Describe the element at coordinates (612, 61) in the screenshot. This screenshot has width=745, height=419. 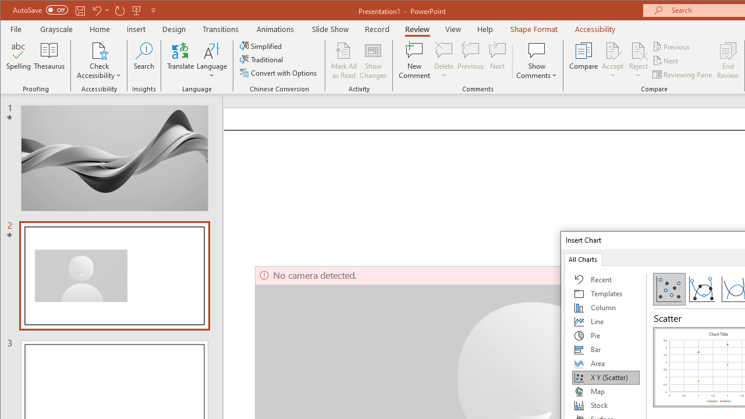
I see `Accept` at that location.